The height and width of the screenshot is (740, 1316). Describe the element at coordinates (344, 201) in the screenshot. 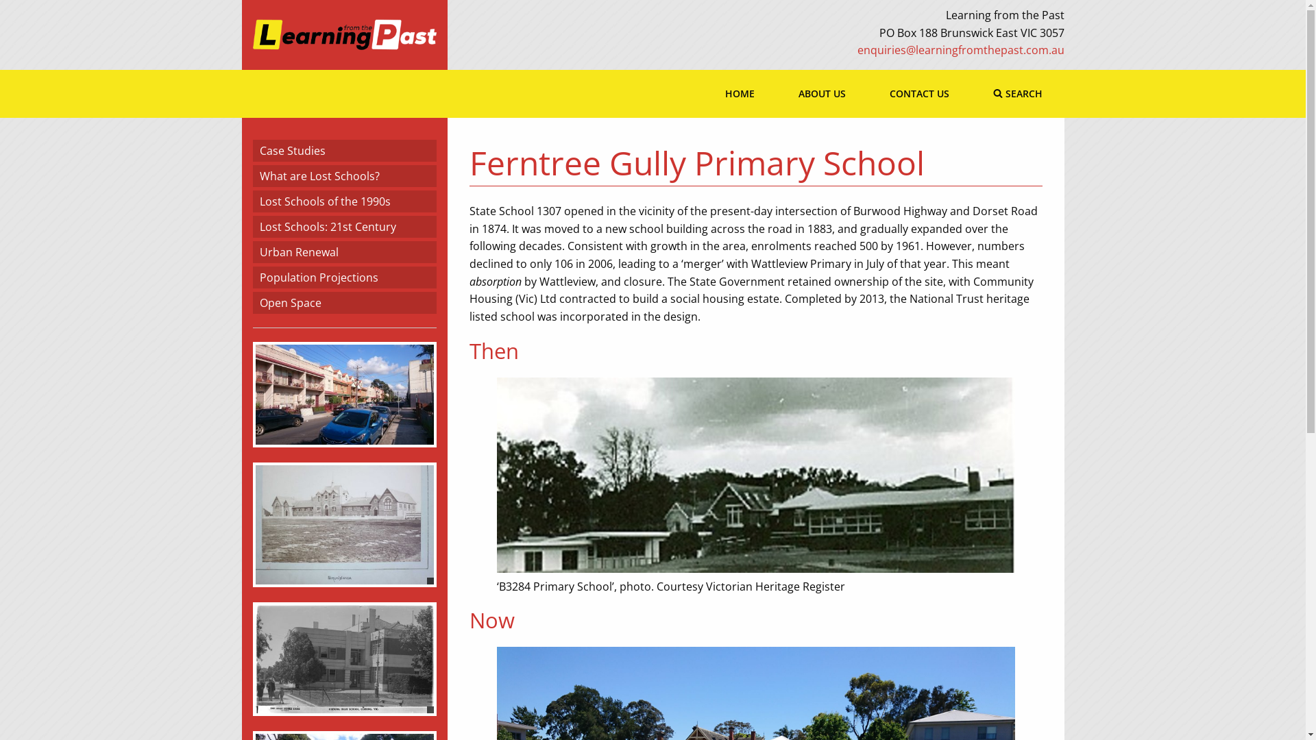

I see `Lost Schools of the 1990s` at that location.